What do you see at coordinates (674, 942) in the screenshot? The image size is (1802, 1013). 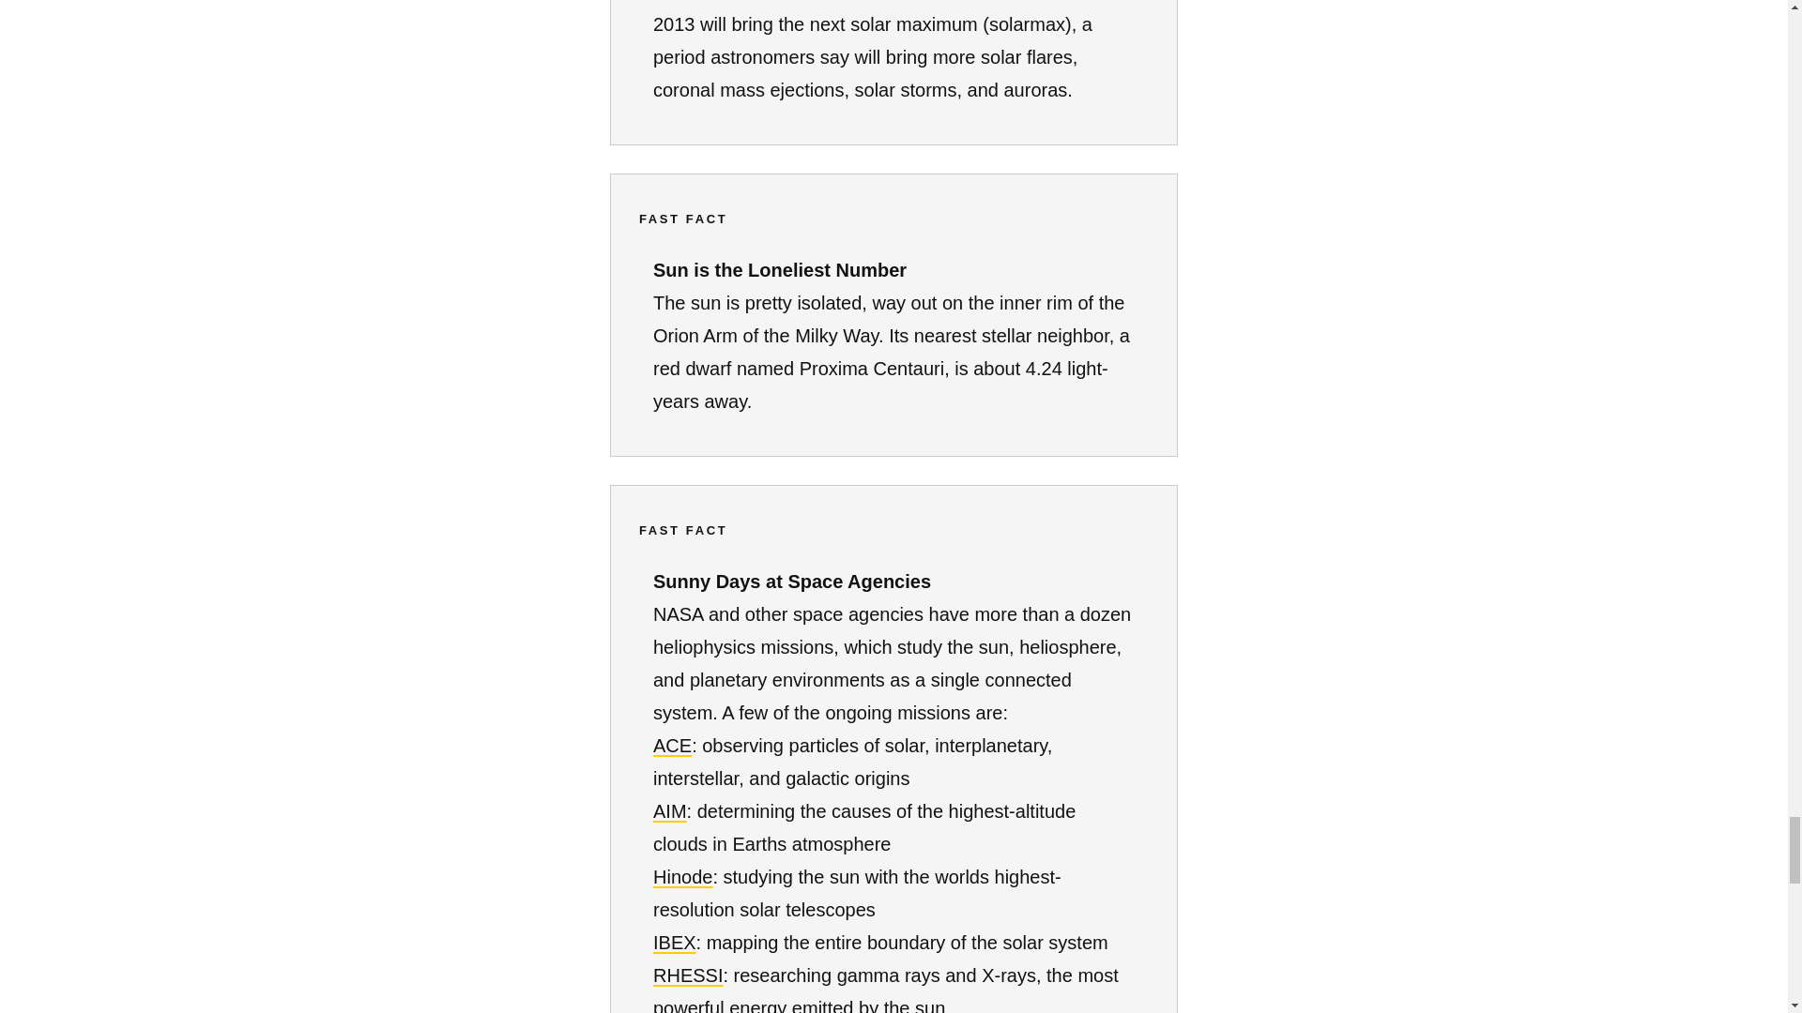 I see `IBEX` at bounding box center [674, 942].